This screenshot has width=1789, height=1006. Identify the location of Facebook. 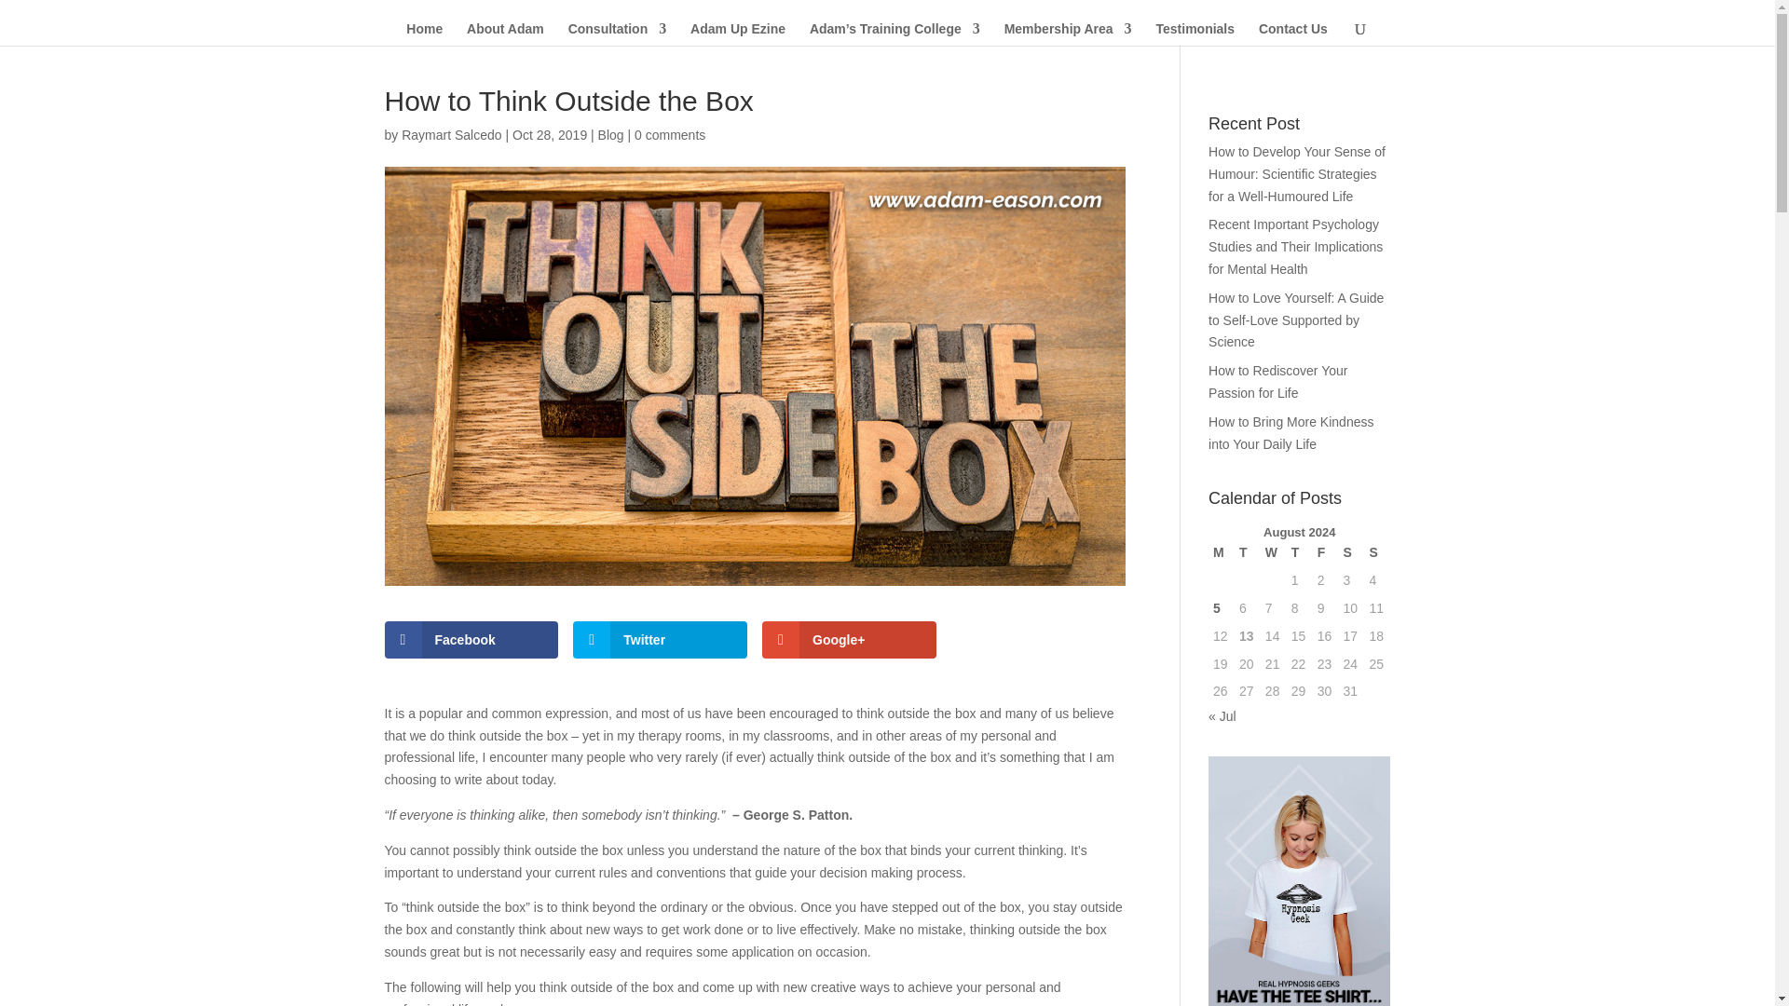
(471, 640).